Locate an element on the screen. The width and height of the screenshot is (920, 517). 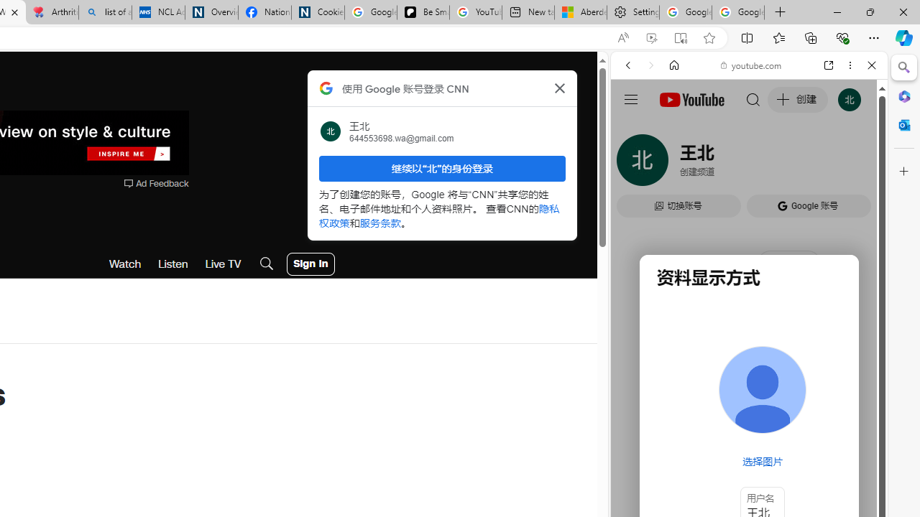
Enhance video is located at coordinates (651, 38).